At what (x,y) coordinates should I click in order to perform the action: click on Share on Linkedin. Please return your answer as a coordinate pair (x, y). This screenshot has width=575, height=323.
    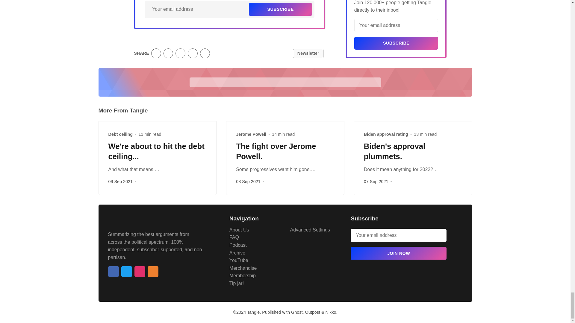
    Looking at the image, I should click on (180, 53).